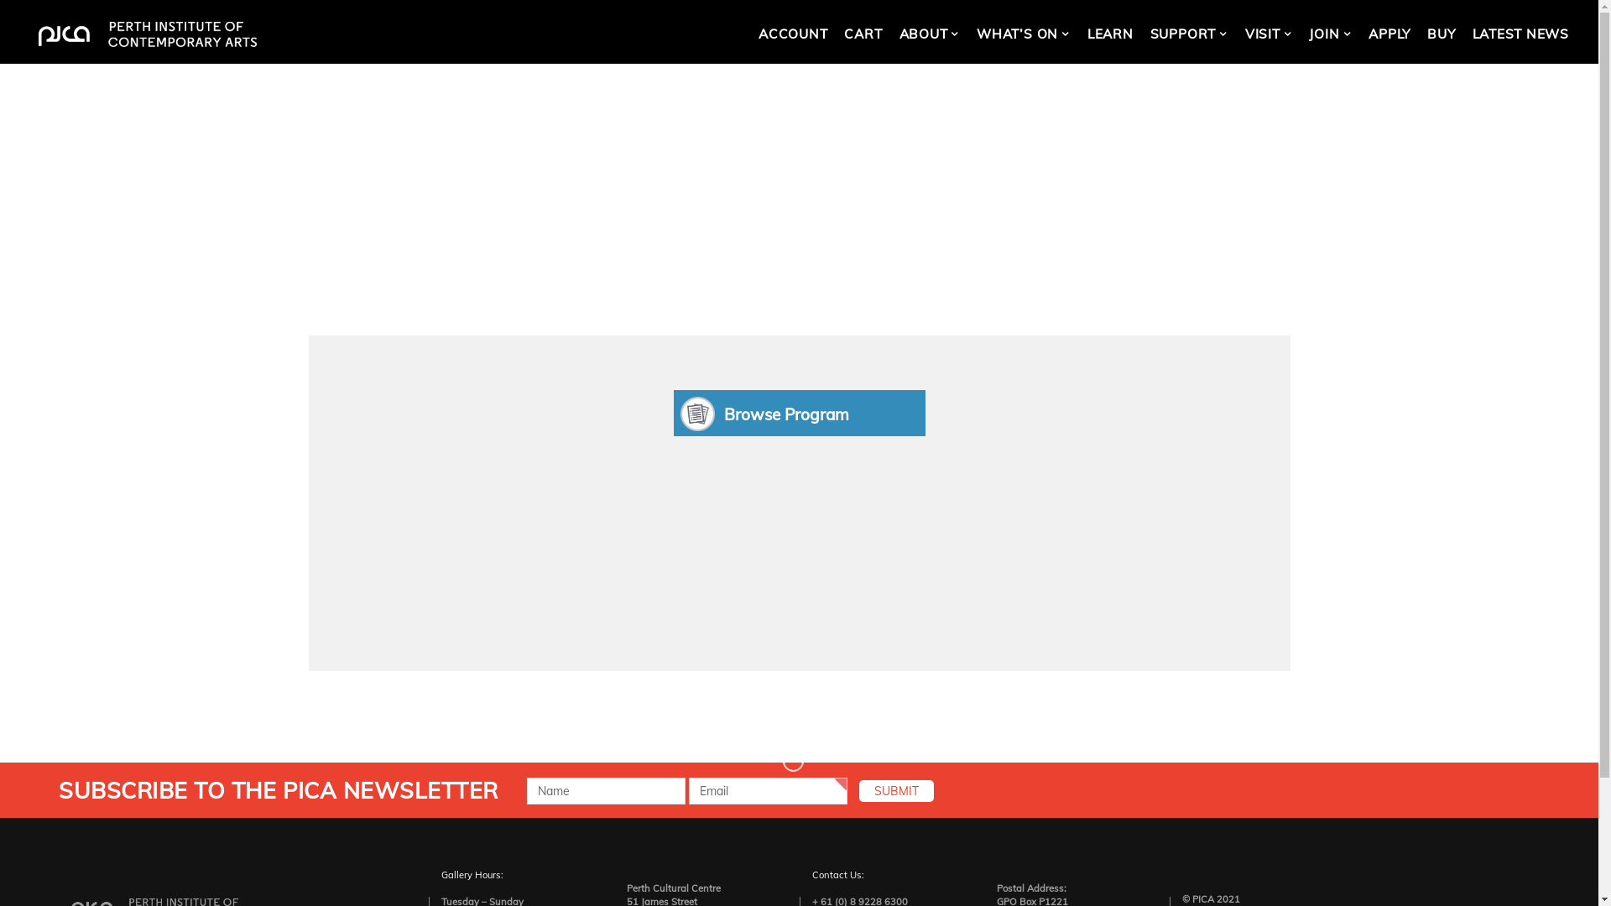  Describe the element at coordinates (863, 34) in the screenshot. I see `CART` at that location.